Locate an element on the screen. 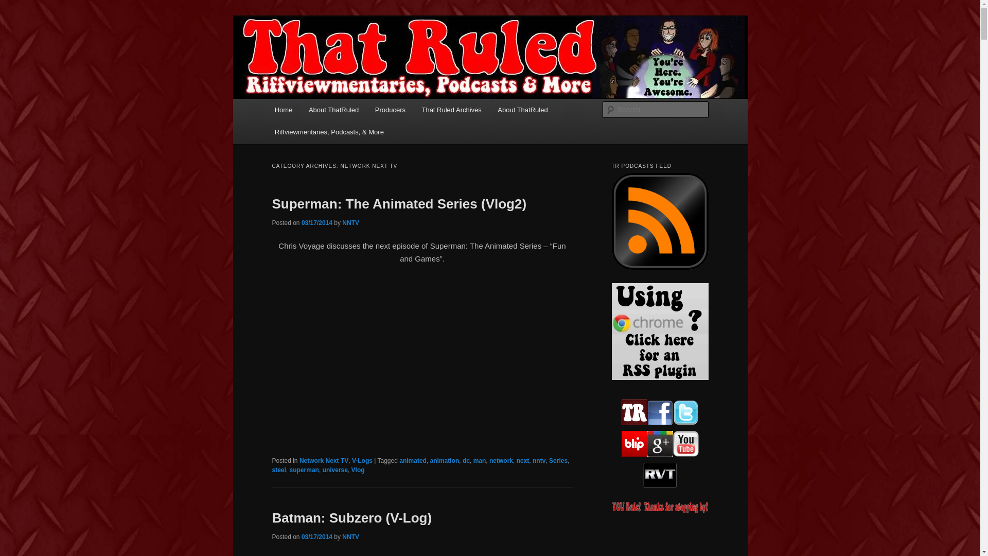 Image resolution: width=988 pixels, height=556 pixels. View all posts by NNTV is located at coordinates (350, 222).